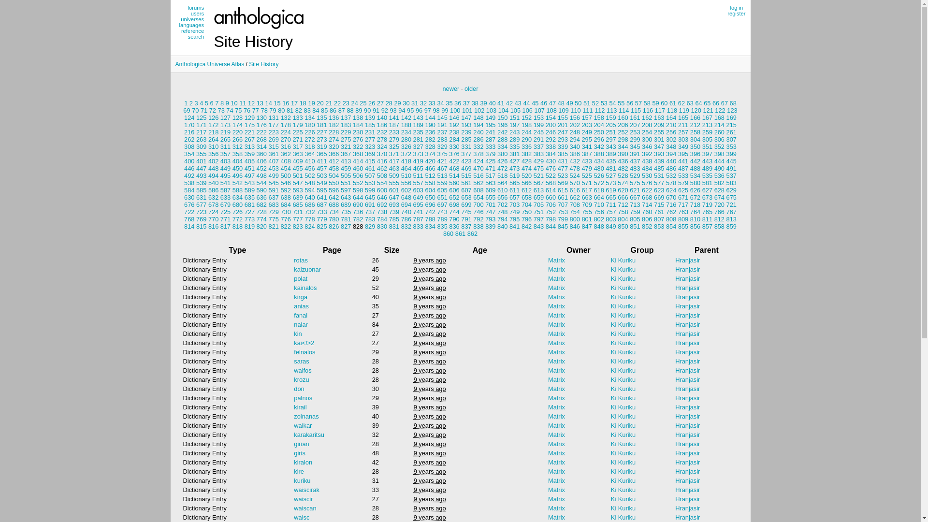  I want to click on 574, so click(623, 183).